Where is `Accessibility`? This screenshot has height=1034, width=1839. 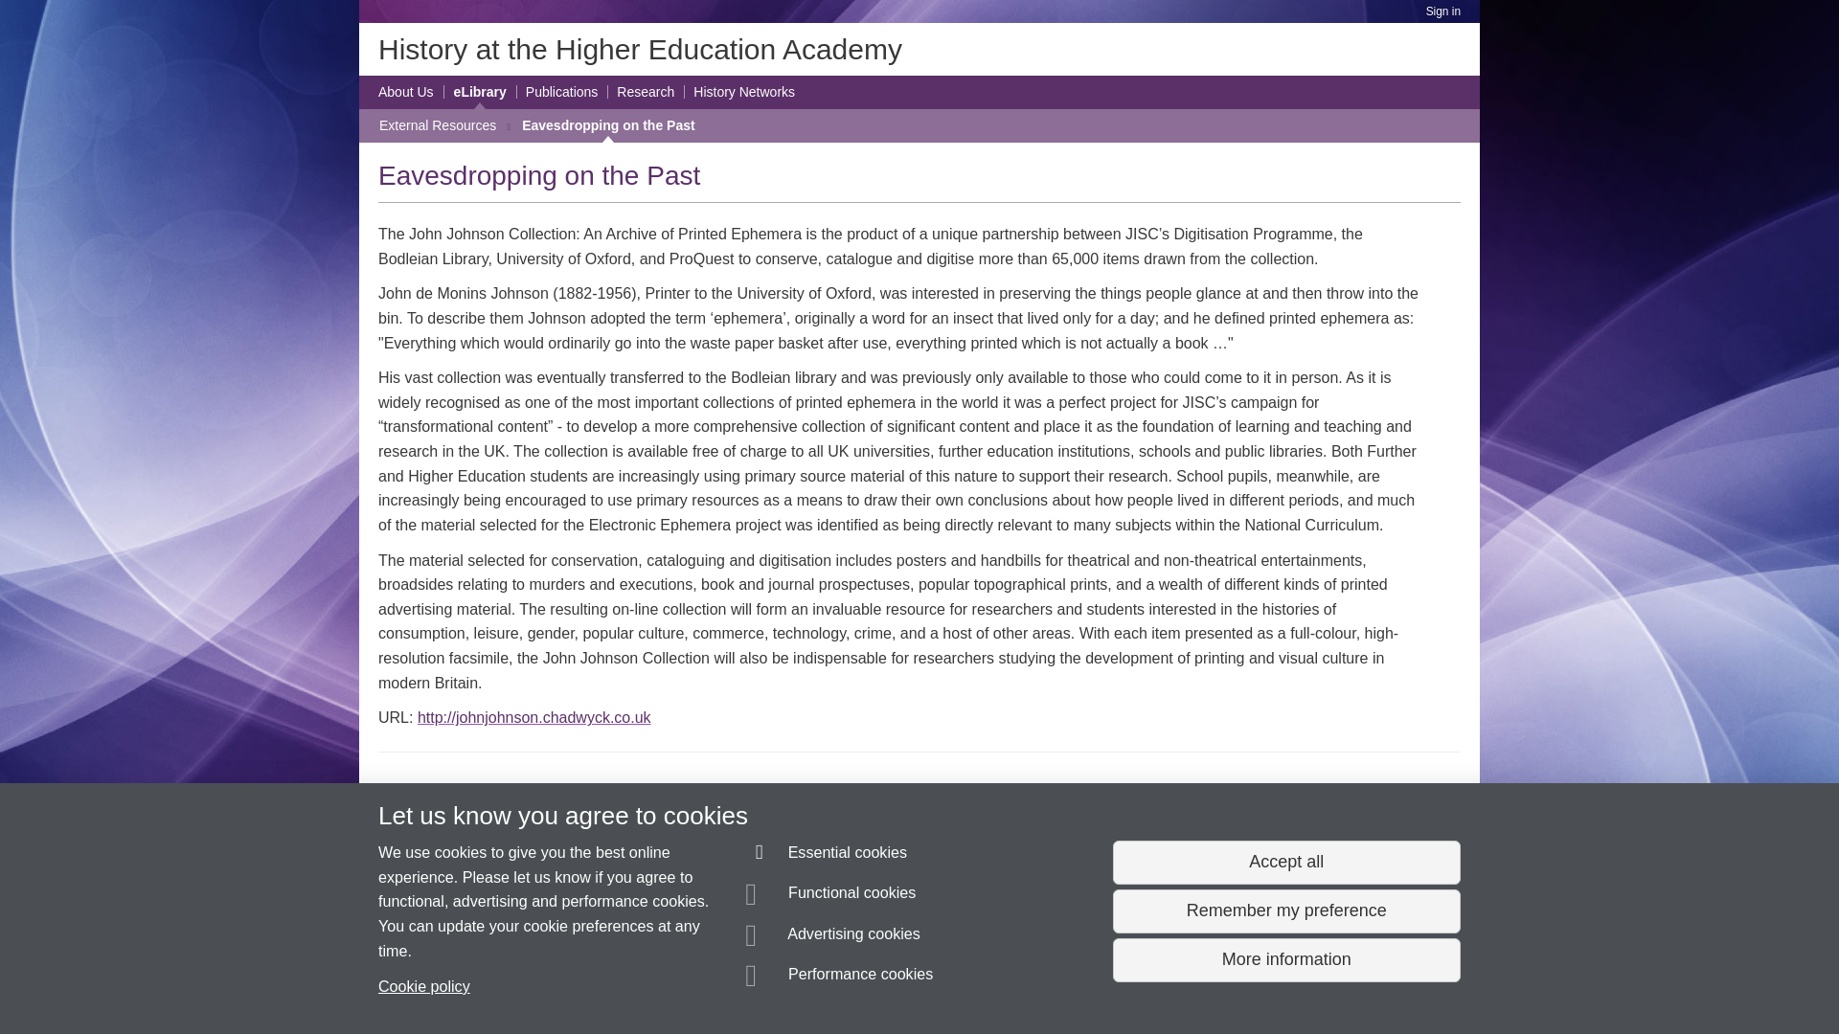 Accessibility is located at coordinates (828, 985).